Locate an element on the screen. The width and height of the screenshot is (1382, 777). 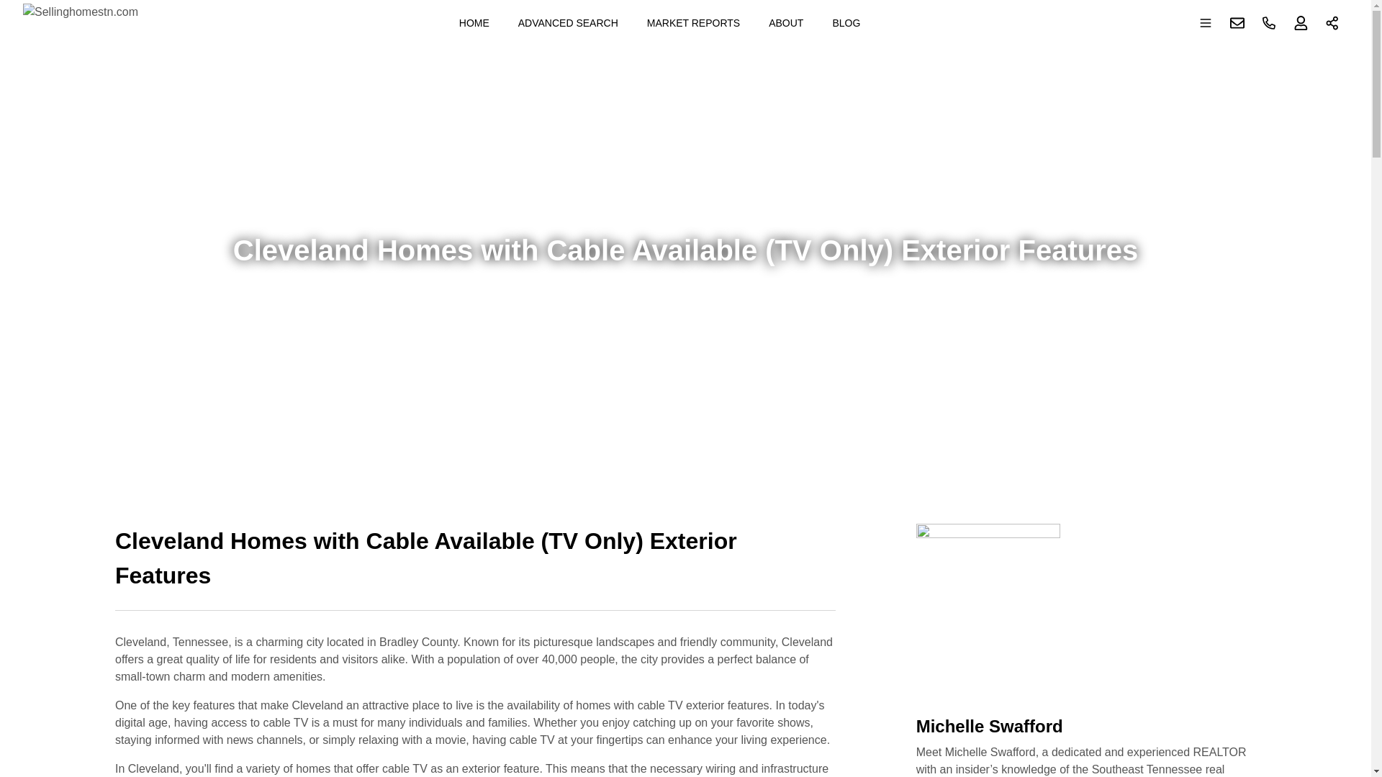
Sellinghomestn.com is located at coordinates (81, 23).